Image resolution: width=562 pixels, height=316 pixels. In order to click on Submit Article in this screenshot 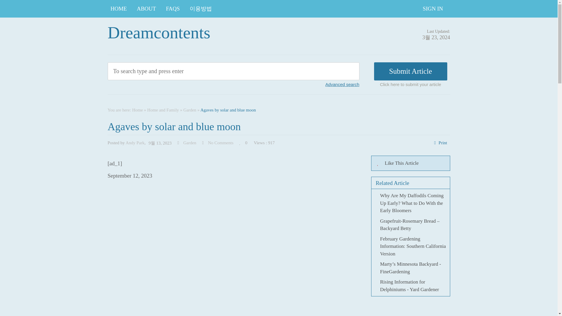, I will do `click(411, 71)`.